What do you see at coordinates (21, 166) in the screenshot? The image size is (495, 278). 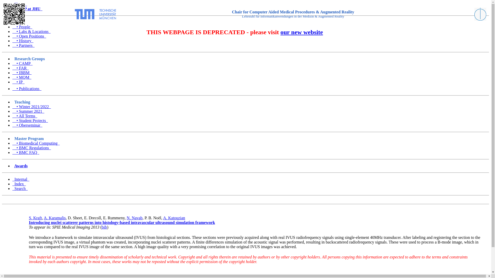 I see `Awards` at bounding box center [21, 166].